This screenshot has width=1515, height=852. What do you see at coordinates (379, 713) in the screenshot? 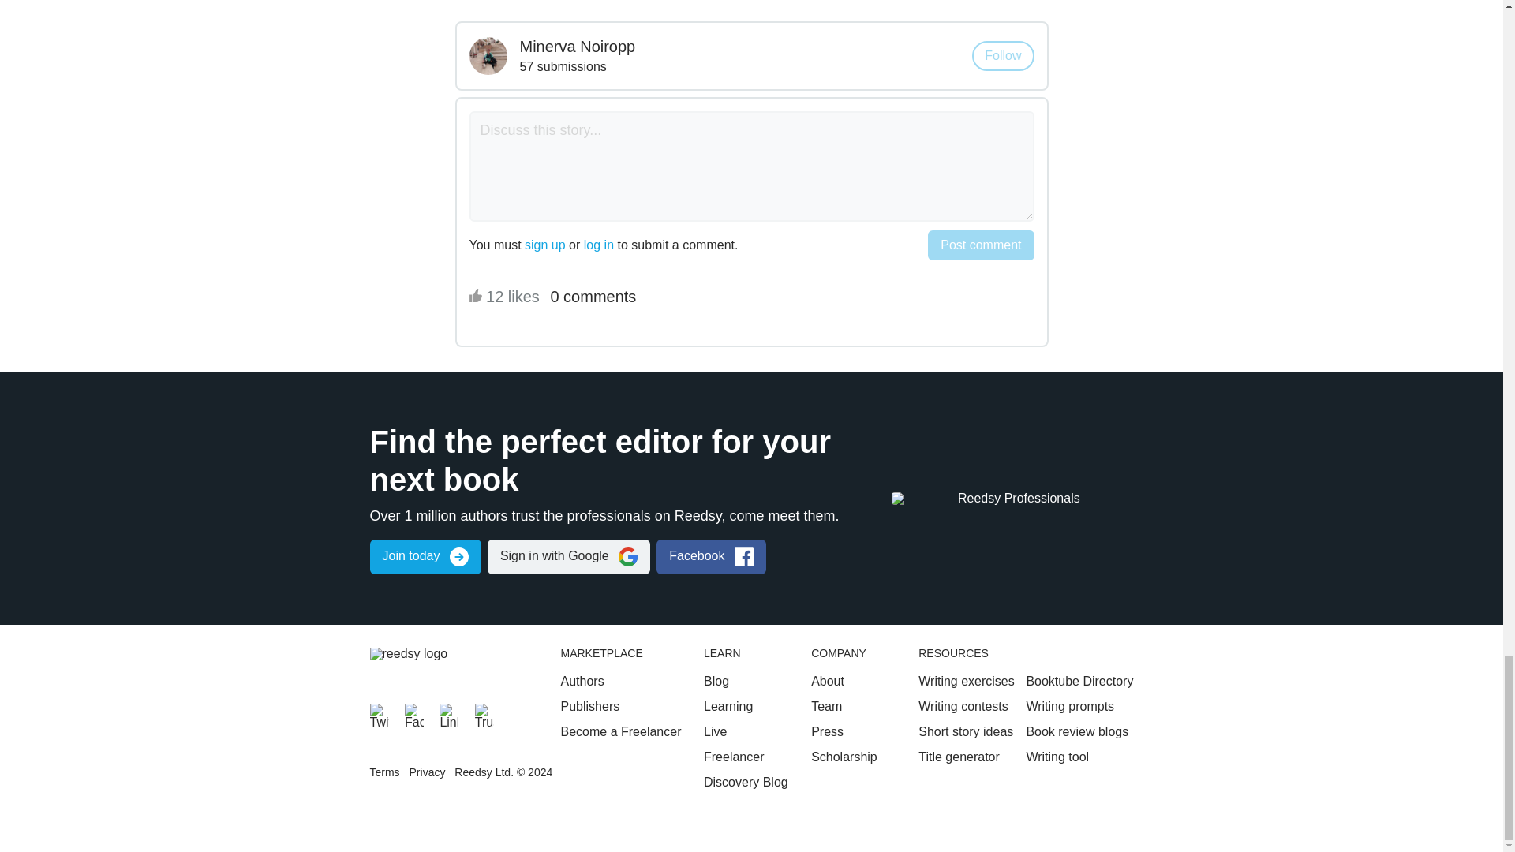
I see `Twitter` at bounding box center [379, 713].